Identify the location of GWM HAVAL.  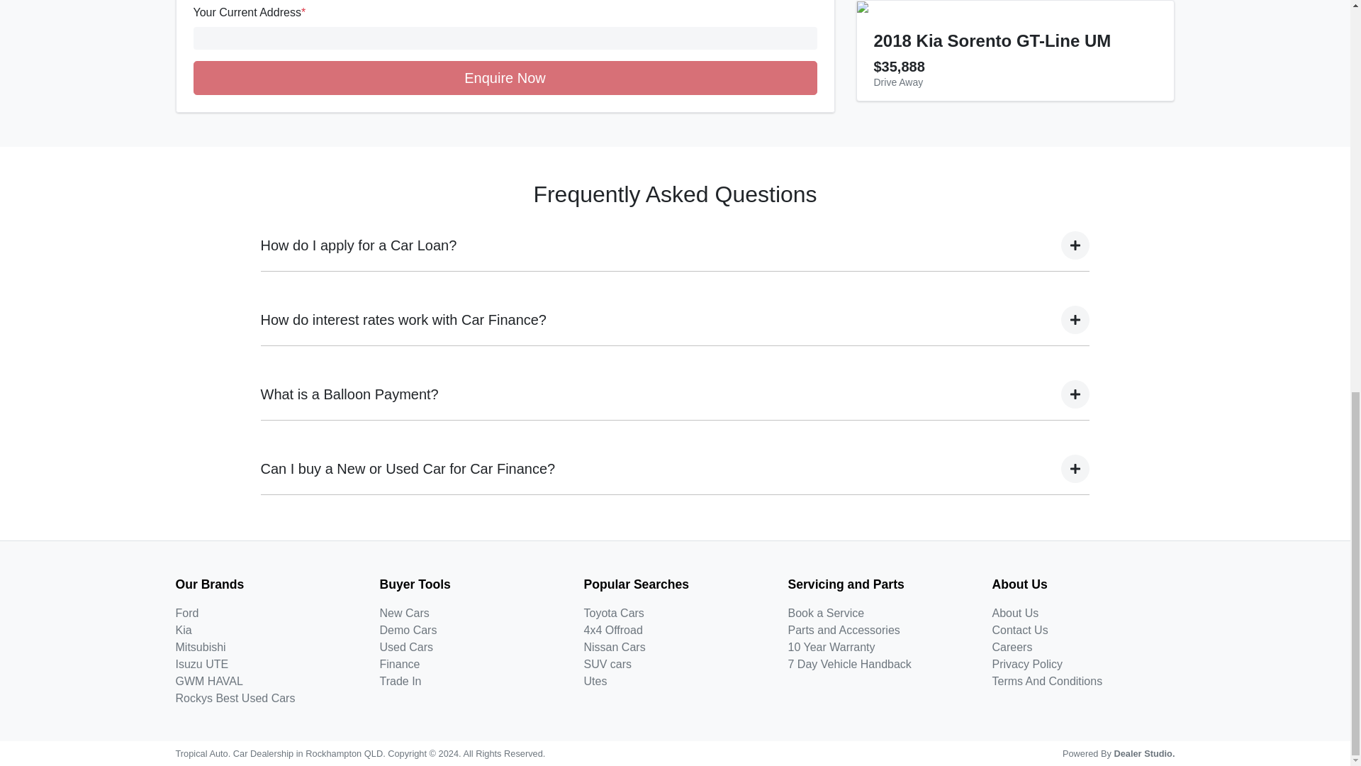
(209, 681).